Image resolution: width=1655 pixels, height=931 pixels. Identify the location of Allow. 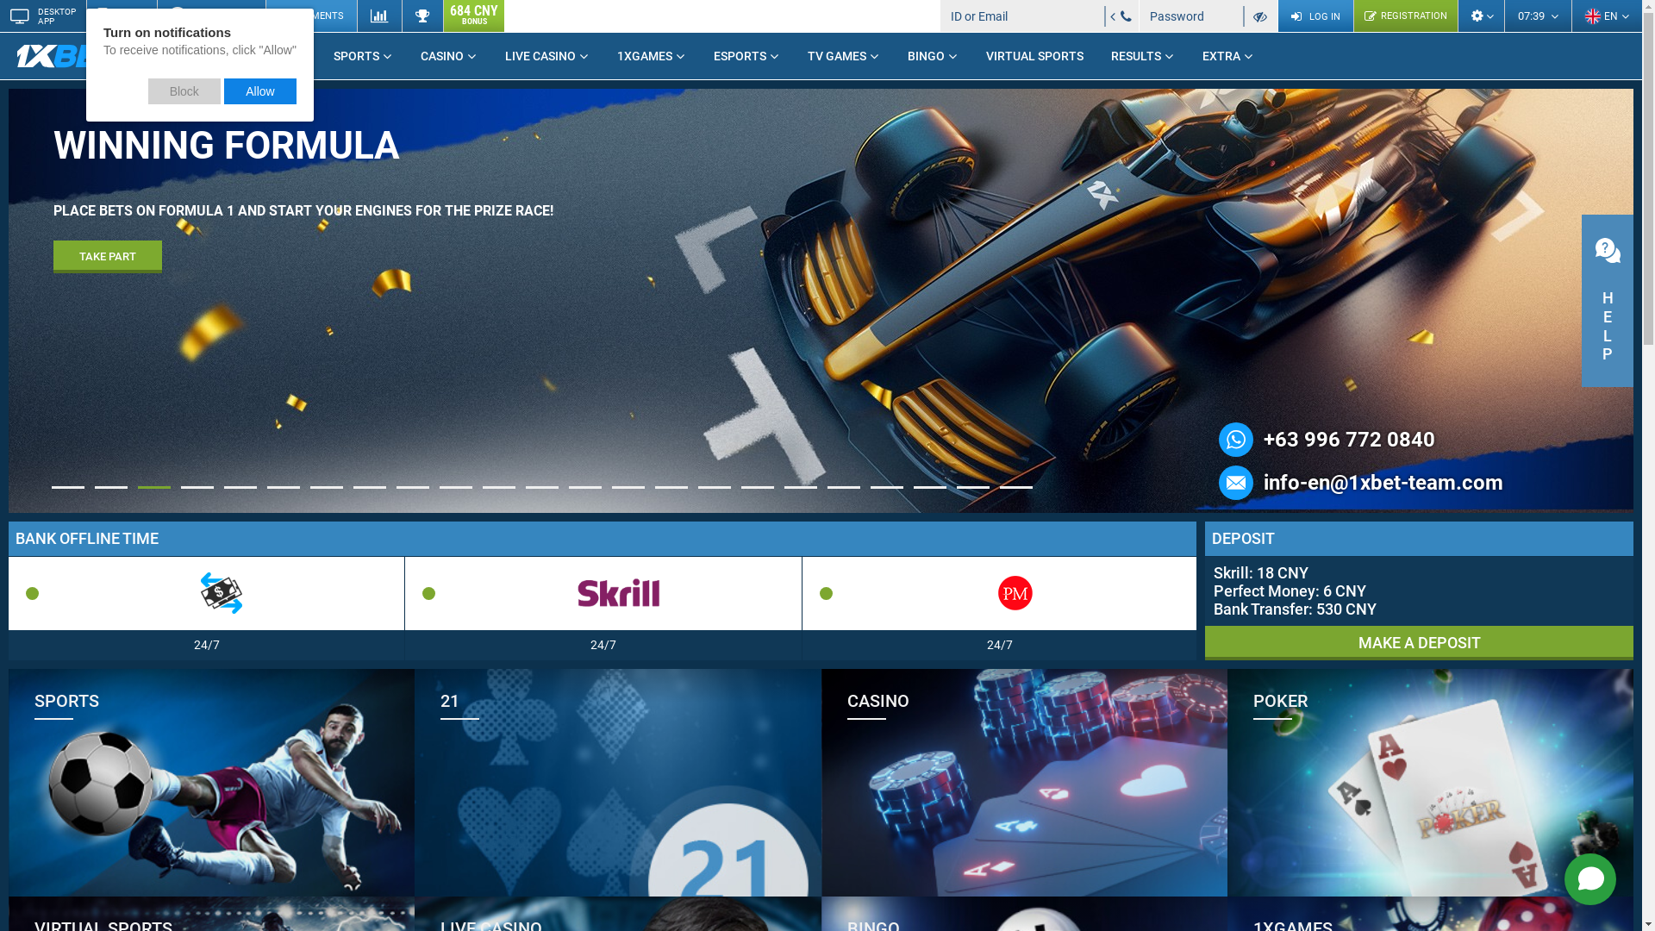
(260, 91).